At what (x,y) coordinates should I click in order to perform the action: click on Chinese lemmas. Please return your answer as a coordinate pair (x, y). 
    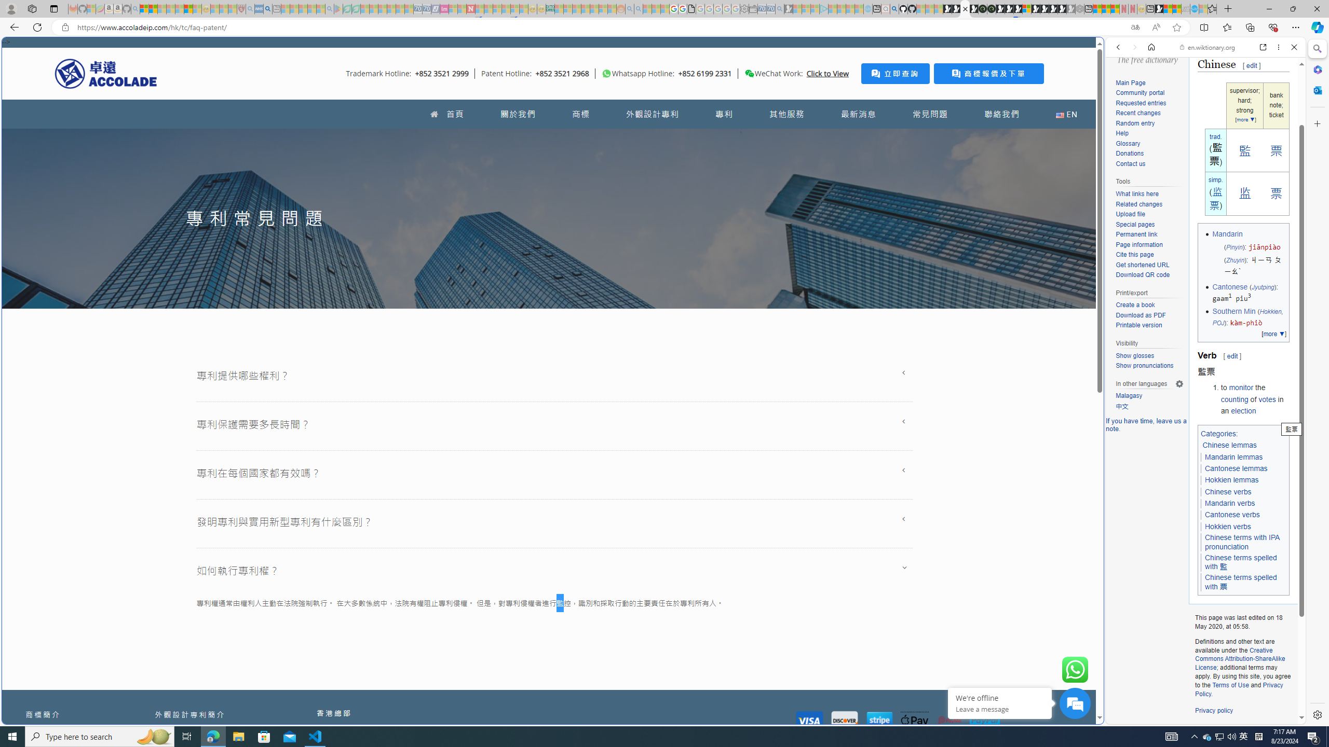
    Looking at the image, I should click on (1230, 445).